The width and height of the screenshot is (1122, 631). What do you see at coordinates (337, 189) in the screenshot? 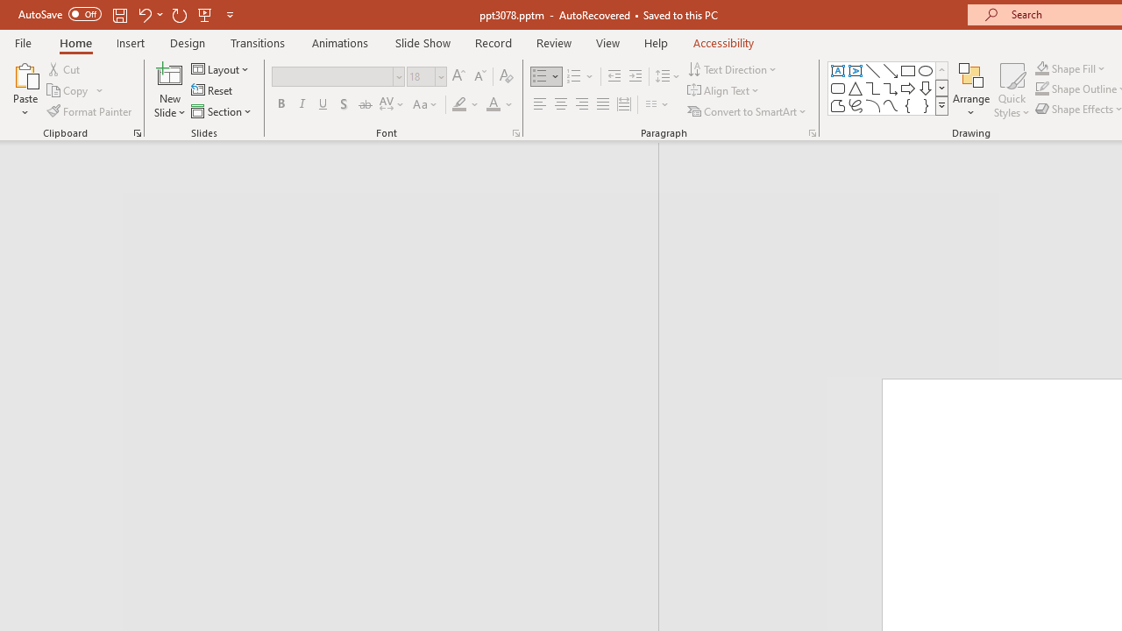
I see `Outline` at bounding box center [337, 189].